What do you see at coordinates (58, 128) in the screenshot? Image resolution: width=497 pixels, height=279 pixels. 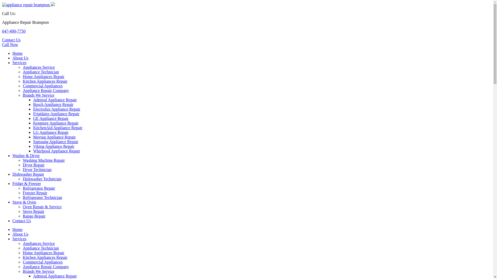 I see `KitchenAid Appliance Repair` at bounding box center [58, 128].